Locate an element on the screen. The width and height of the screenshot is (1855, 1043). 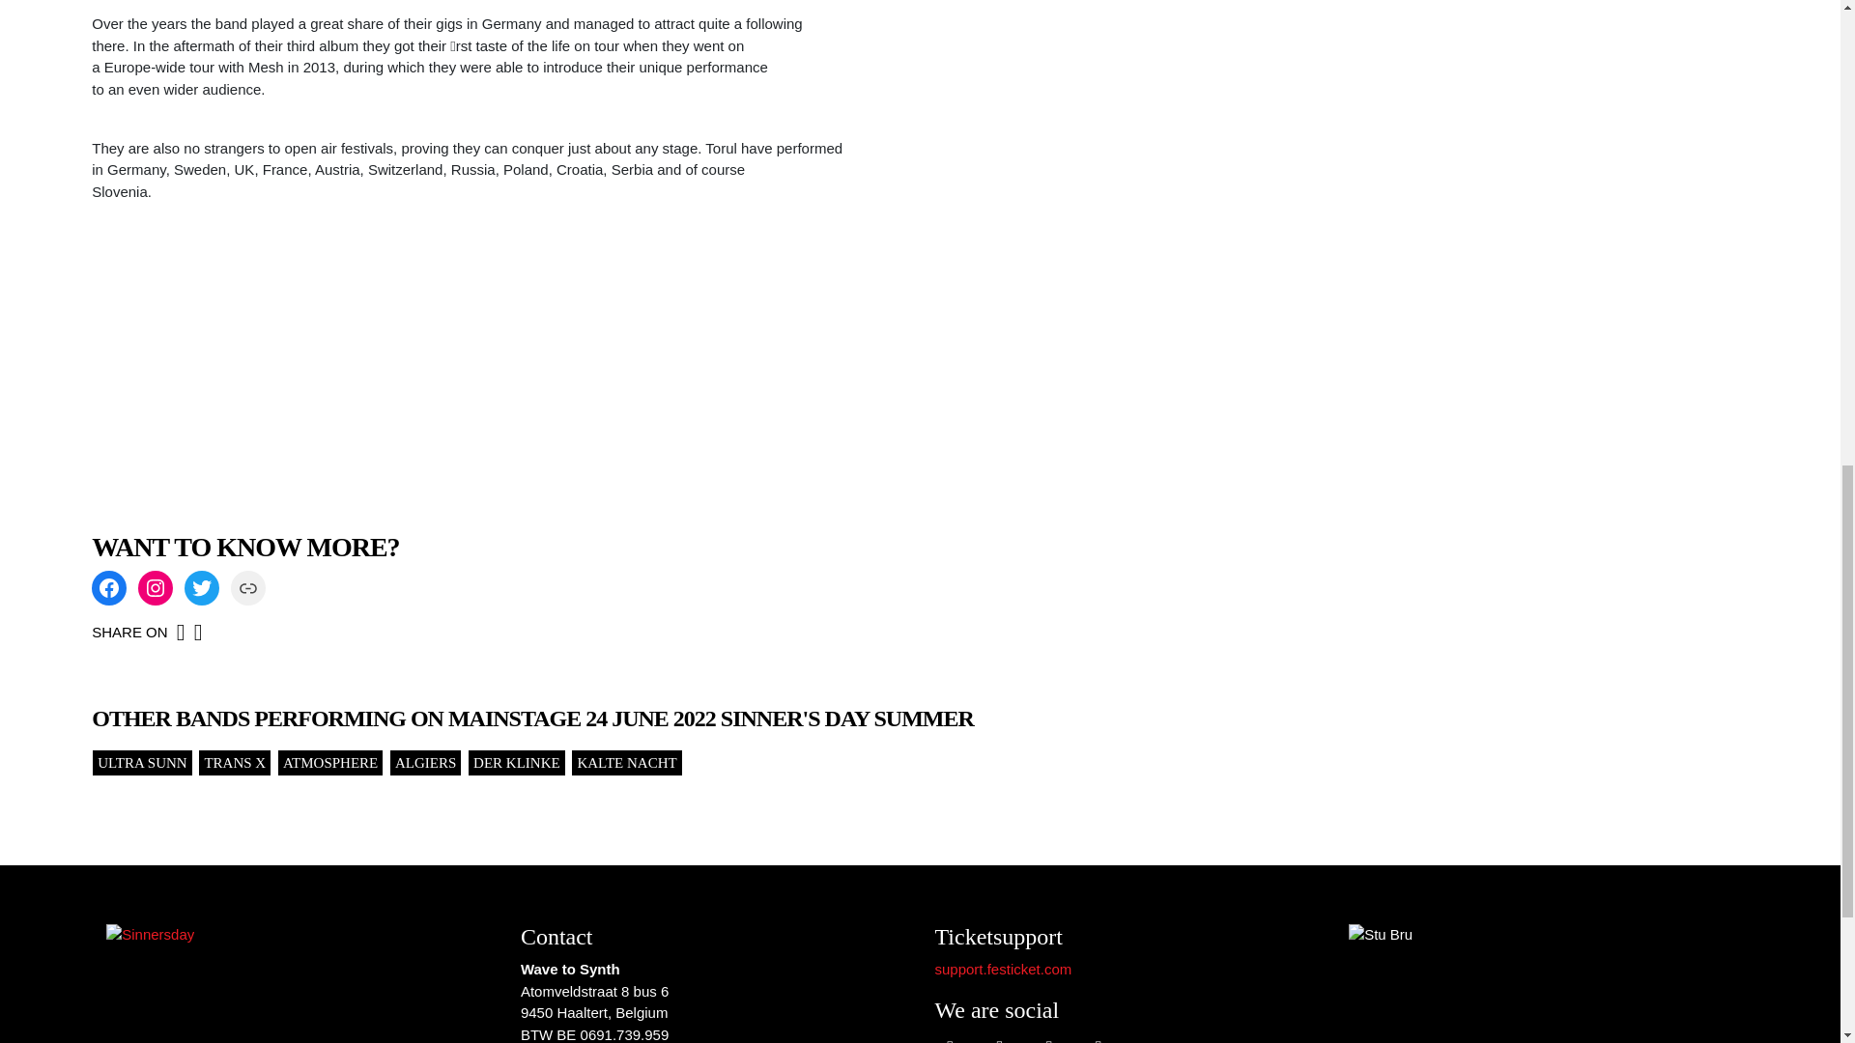
Link is located at coordinates (247, 587).